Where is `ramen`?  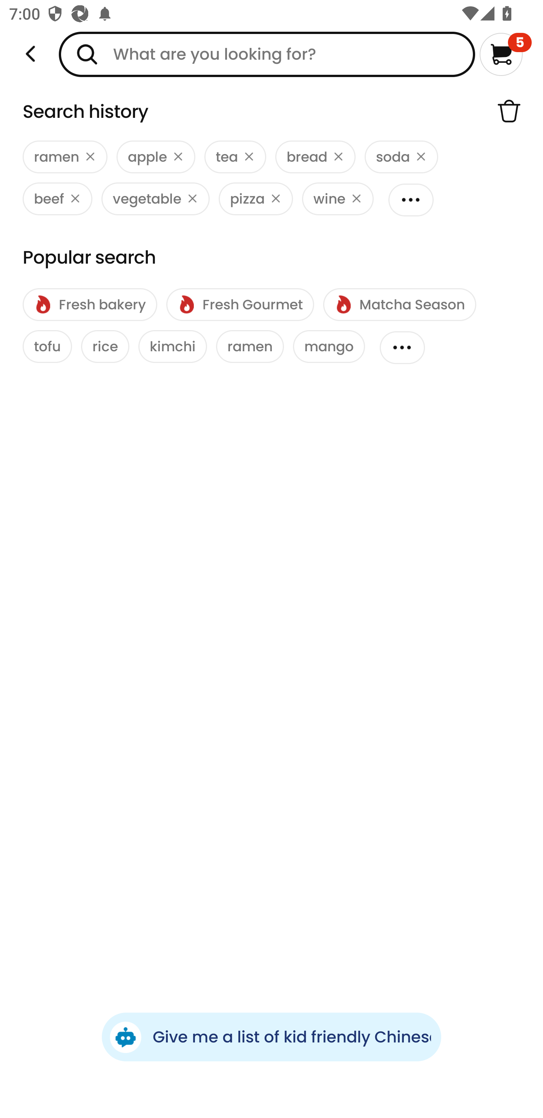
ramen is located at coordinates (250, 347).